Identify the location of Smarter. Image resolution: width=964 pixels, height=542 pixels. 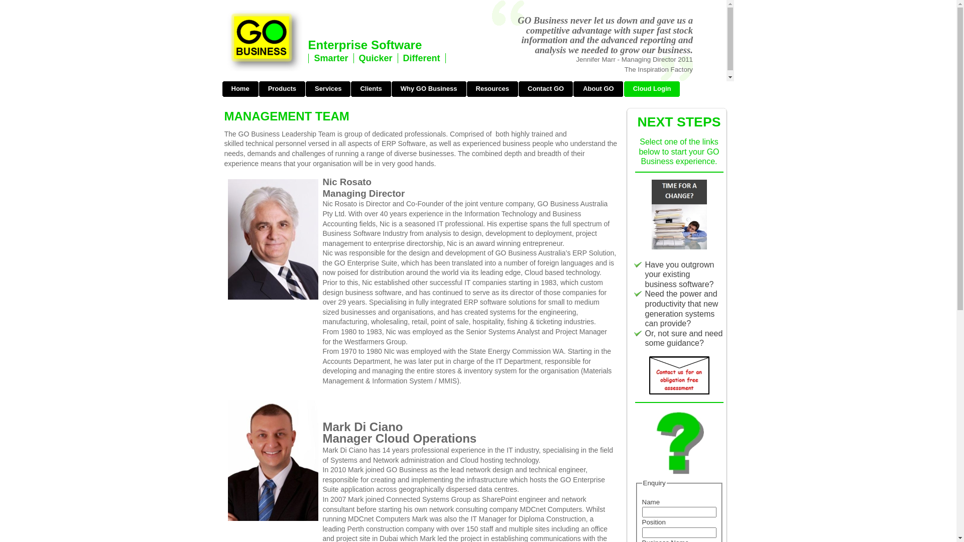
(331, 58).